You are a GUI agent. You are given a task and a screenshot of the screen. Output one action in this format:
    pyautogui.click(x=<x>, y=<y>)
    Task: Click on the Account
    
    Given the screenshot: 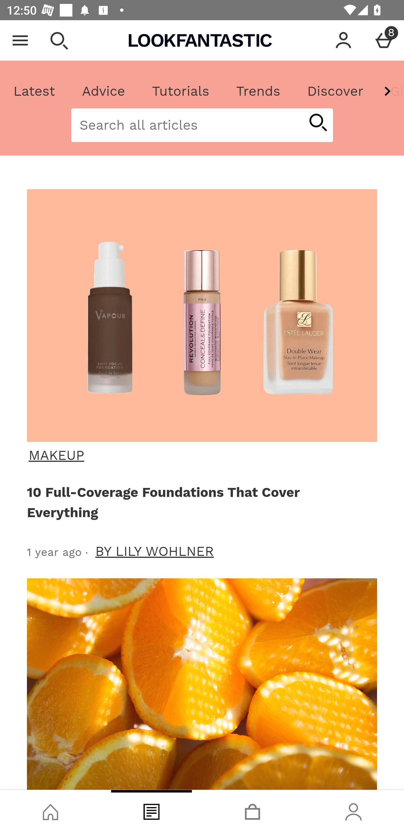 What is the action you would take?
    pyautogui.click(x=343, y=40)
    